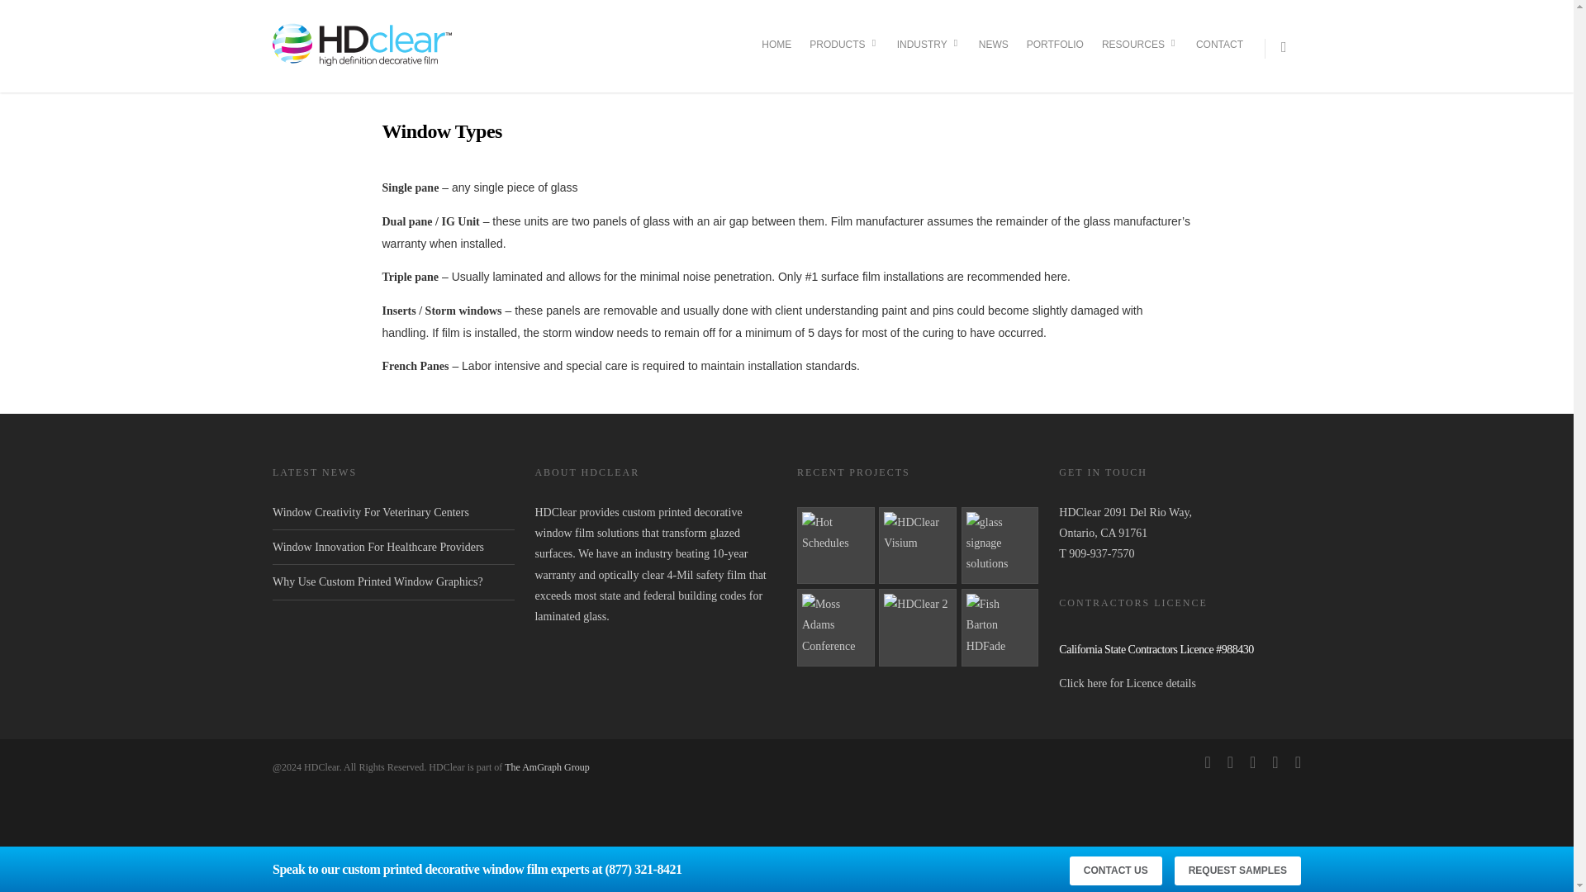 The height and width of the screenshot is (892, 1586). I want to click on RESOURCES, so click(1140, 58).